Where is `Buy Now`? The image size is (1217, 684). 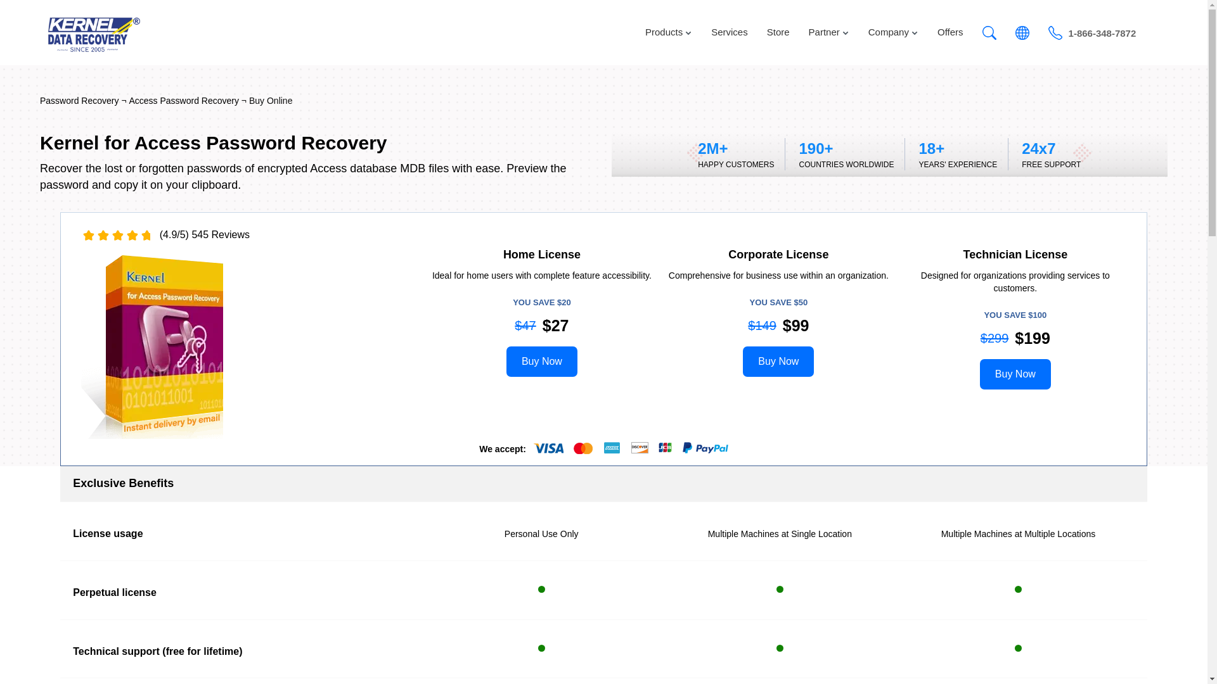 Buy Now is located at coordinates (1015, 374).